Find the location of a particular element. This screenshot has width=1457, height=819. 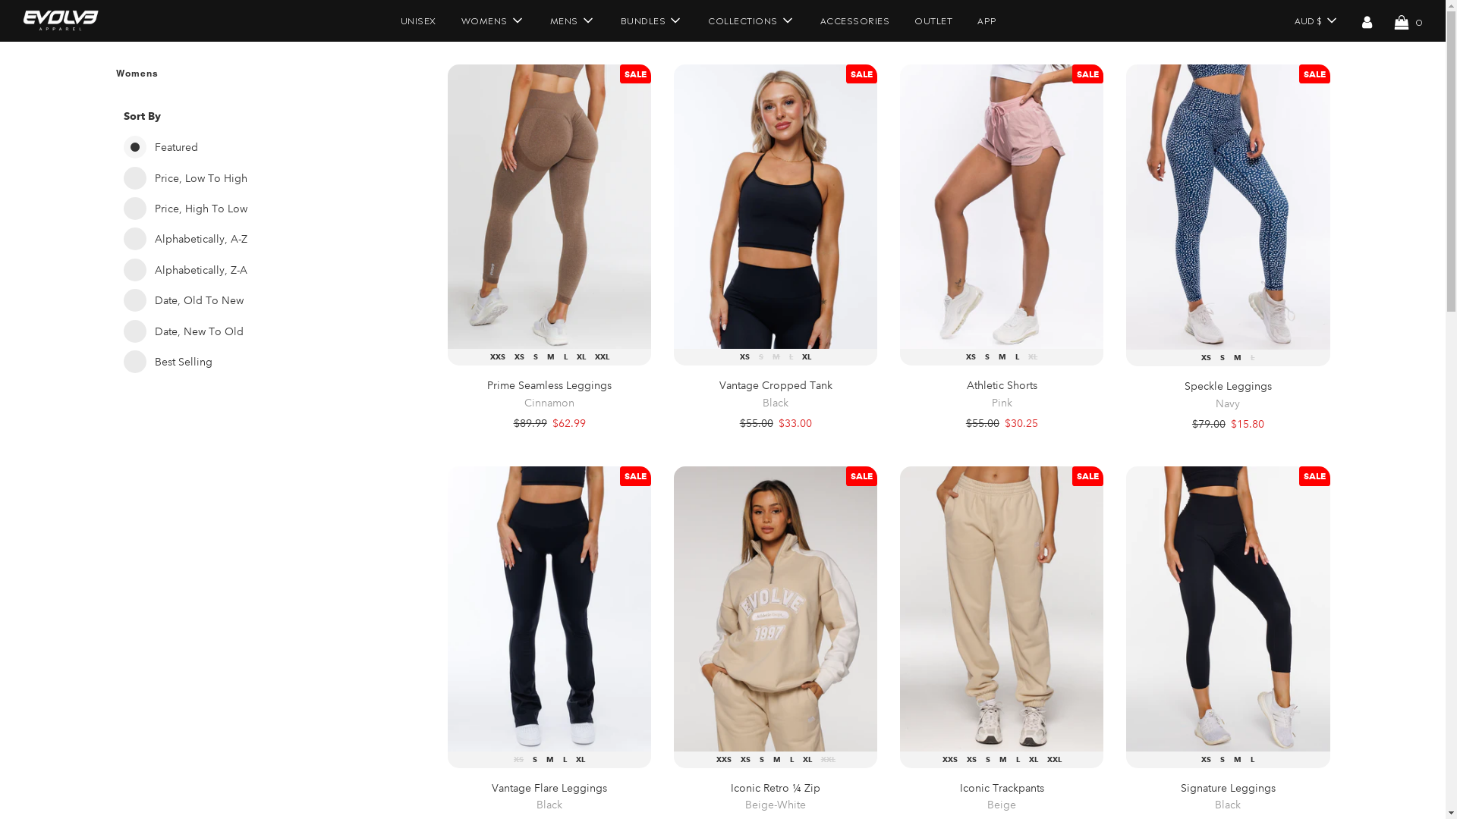

WOMENS is located at coordinates (492, 20).